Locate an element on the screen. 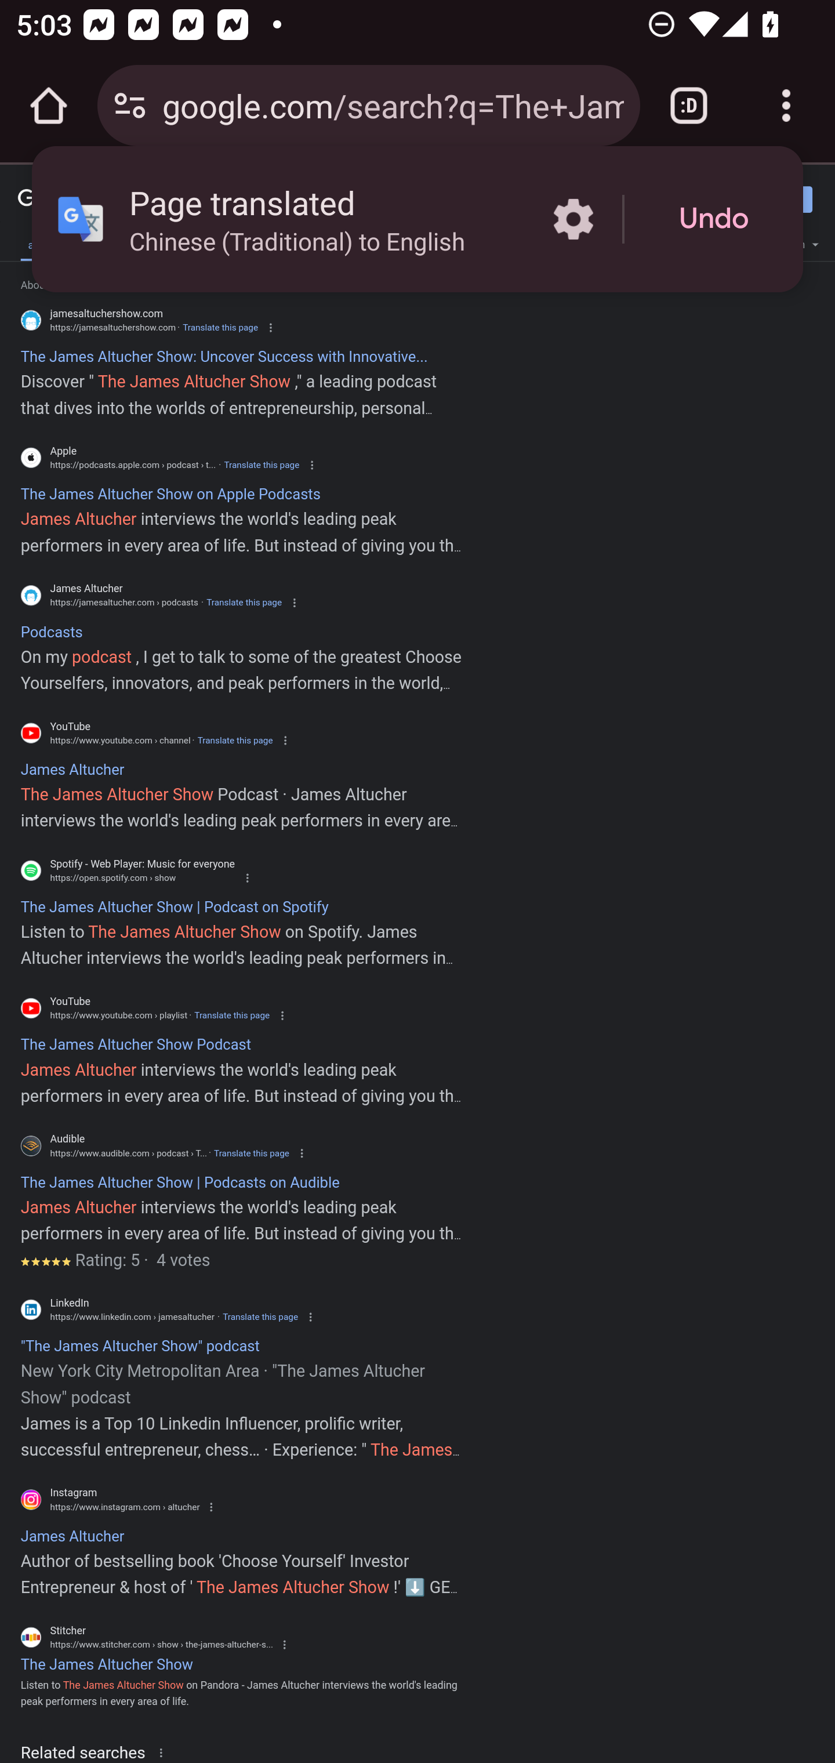 This screenshot has width=835, height=1763. Translate this page is located at coordinates (244, 603).